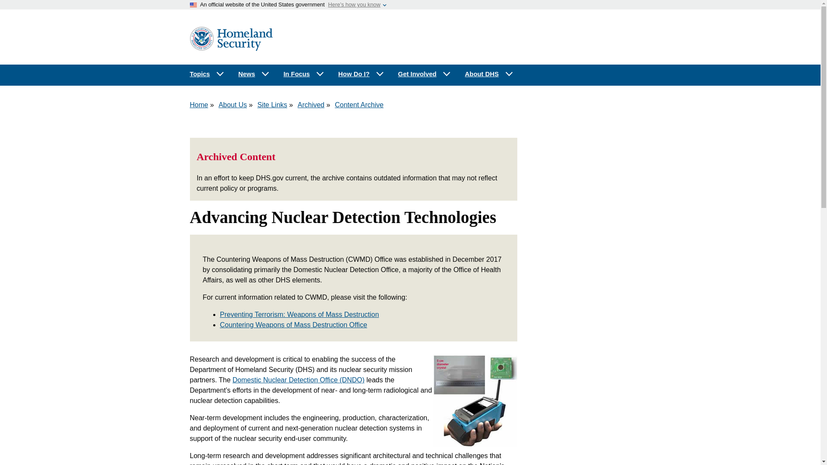 The width and height of the screenshot is (827, 465). Describe the element at coordinates (207, 74) in the screenshot. I see `Topics` at that location.